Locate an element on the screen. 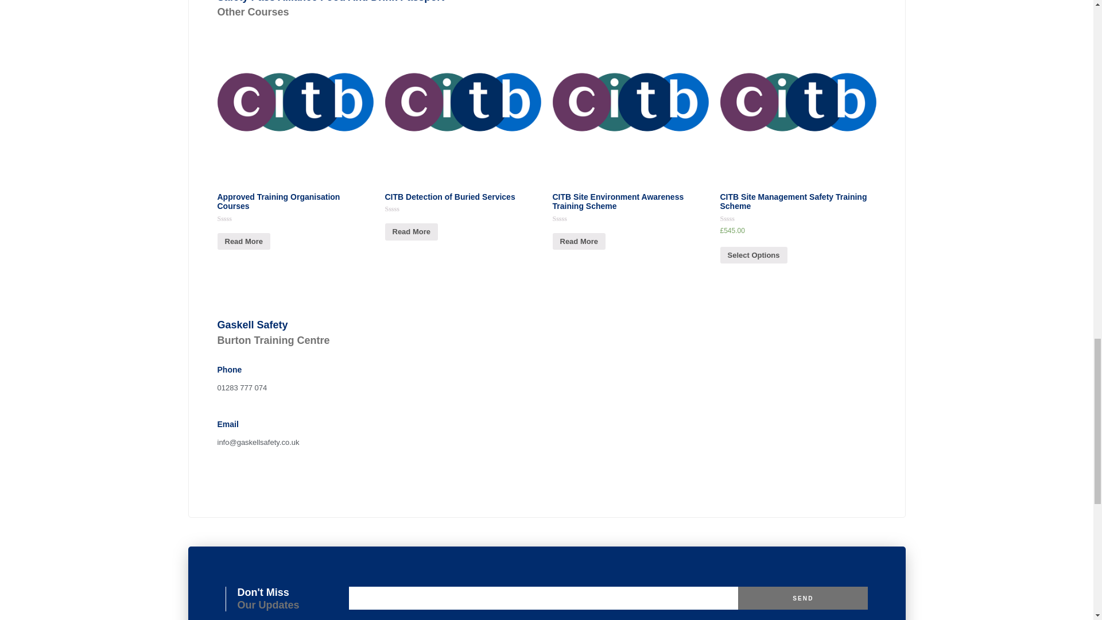 This screenshot has width=1102, height=620. Read More is located at coordinates (579, 241).